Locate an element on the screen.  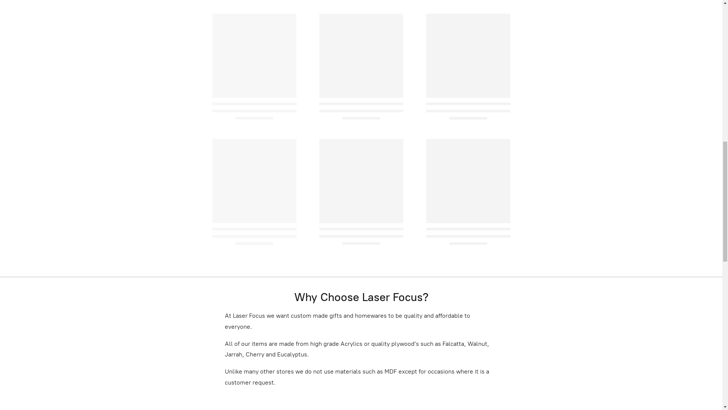
Contact us is located at coordinates (125, 14).